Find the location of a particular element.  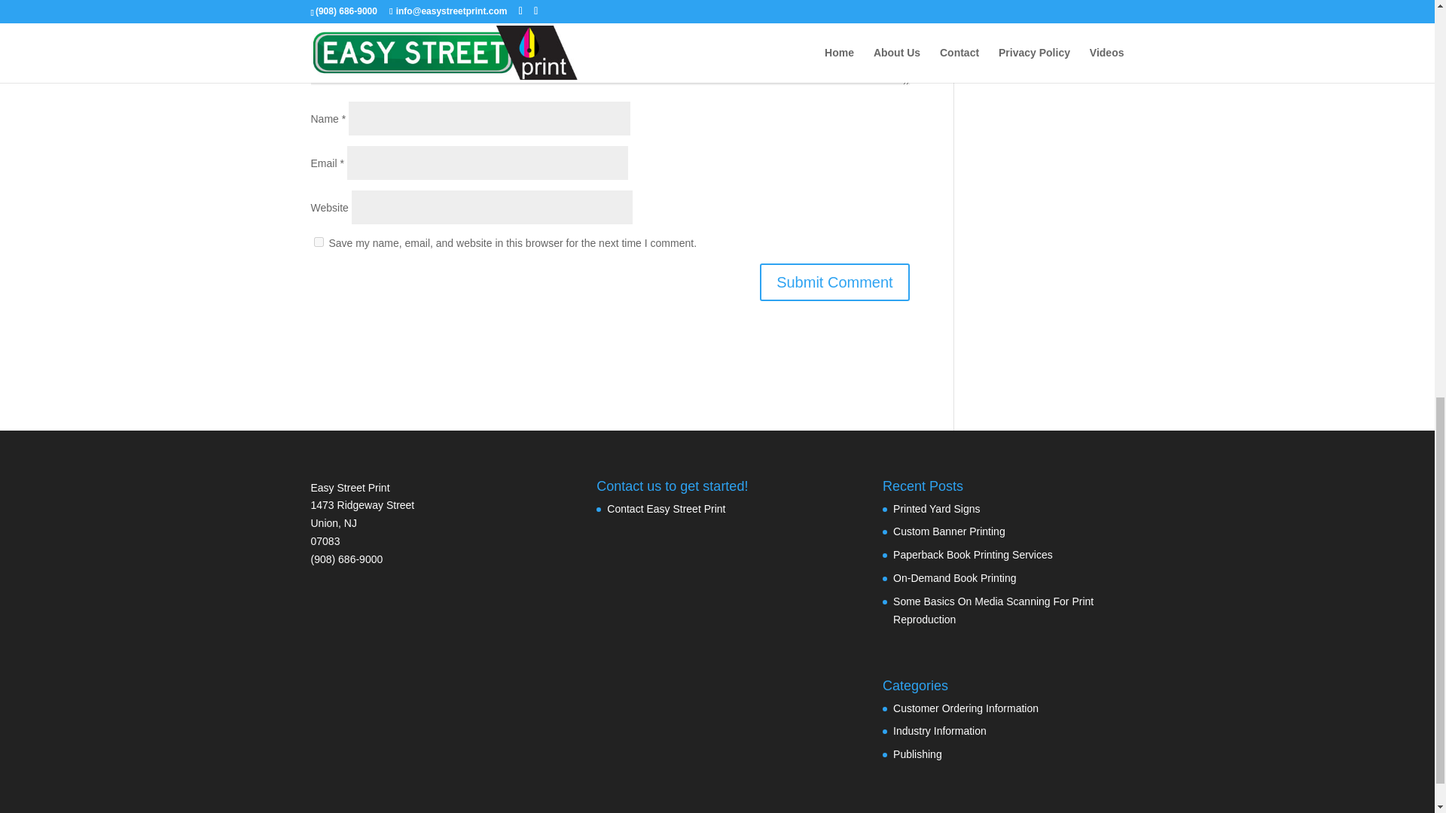

Some Basics On Media Scanning For Print Reproduction is located at coordinates (993, 610).